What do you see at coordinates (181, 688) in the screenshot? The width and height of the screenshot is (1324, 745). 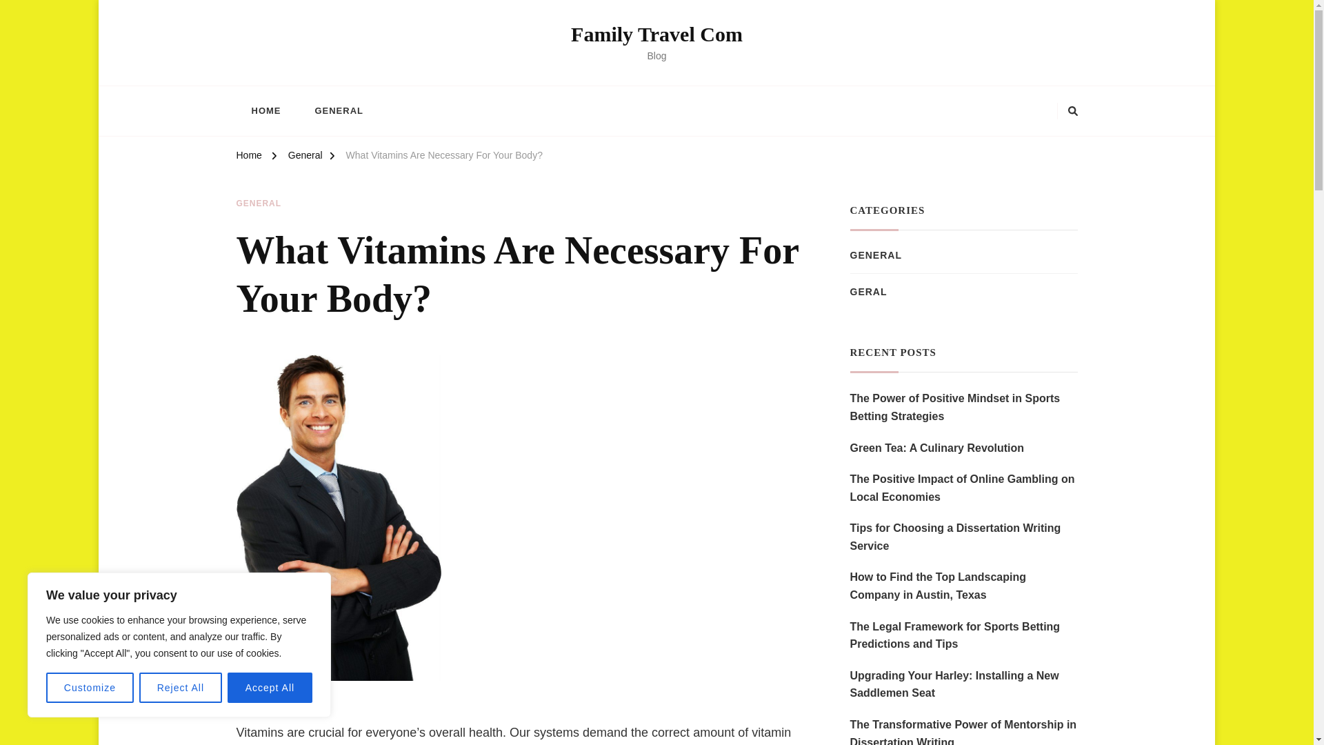 I see `Reject All` at bounding box center [181, 688].